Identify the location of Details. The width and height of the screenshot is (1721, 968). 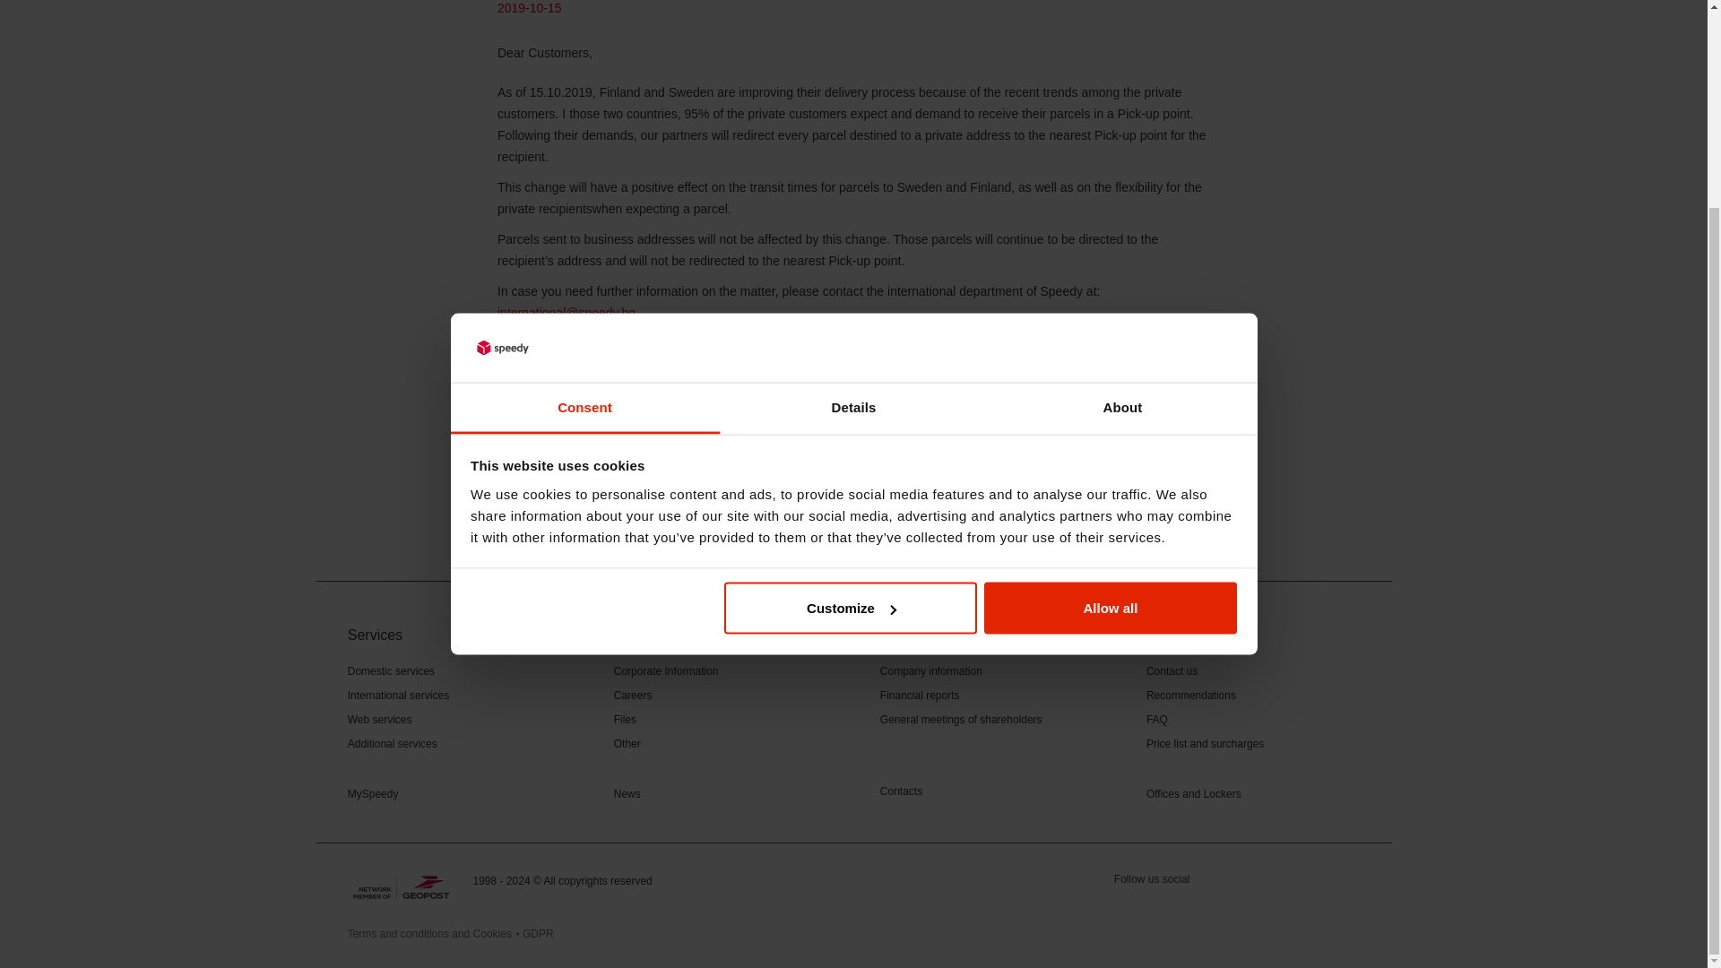
(853, 154).